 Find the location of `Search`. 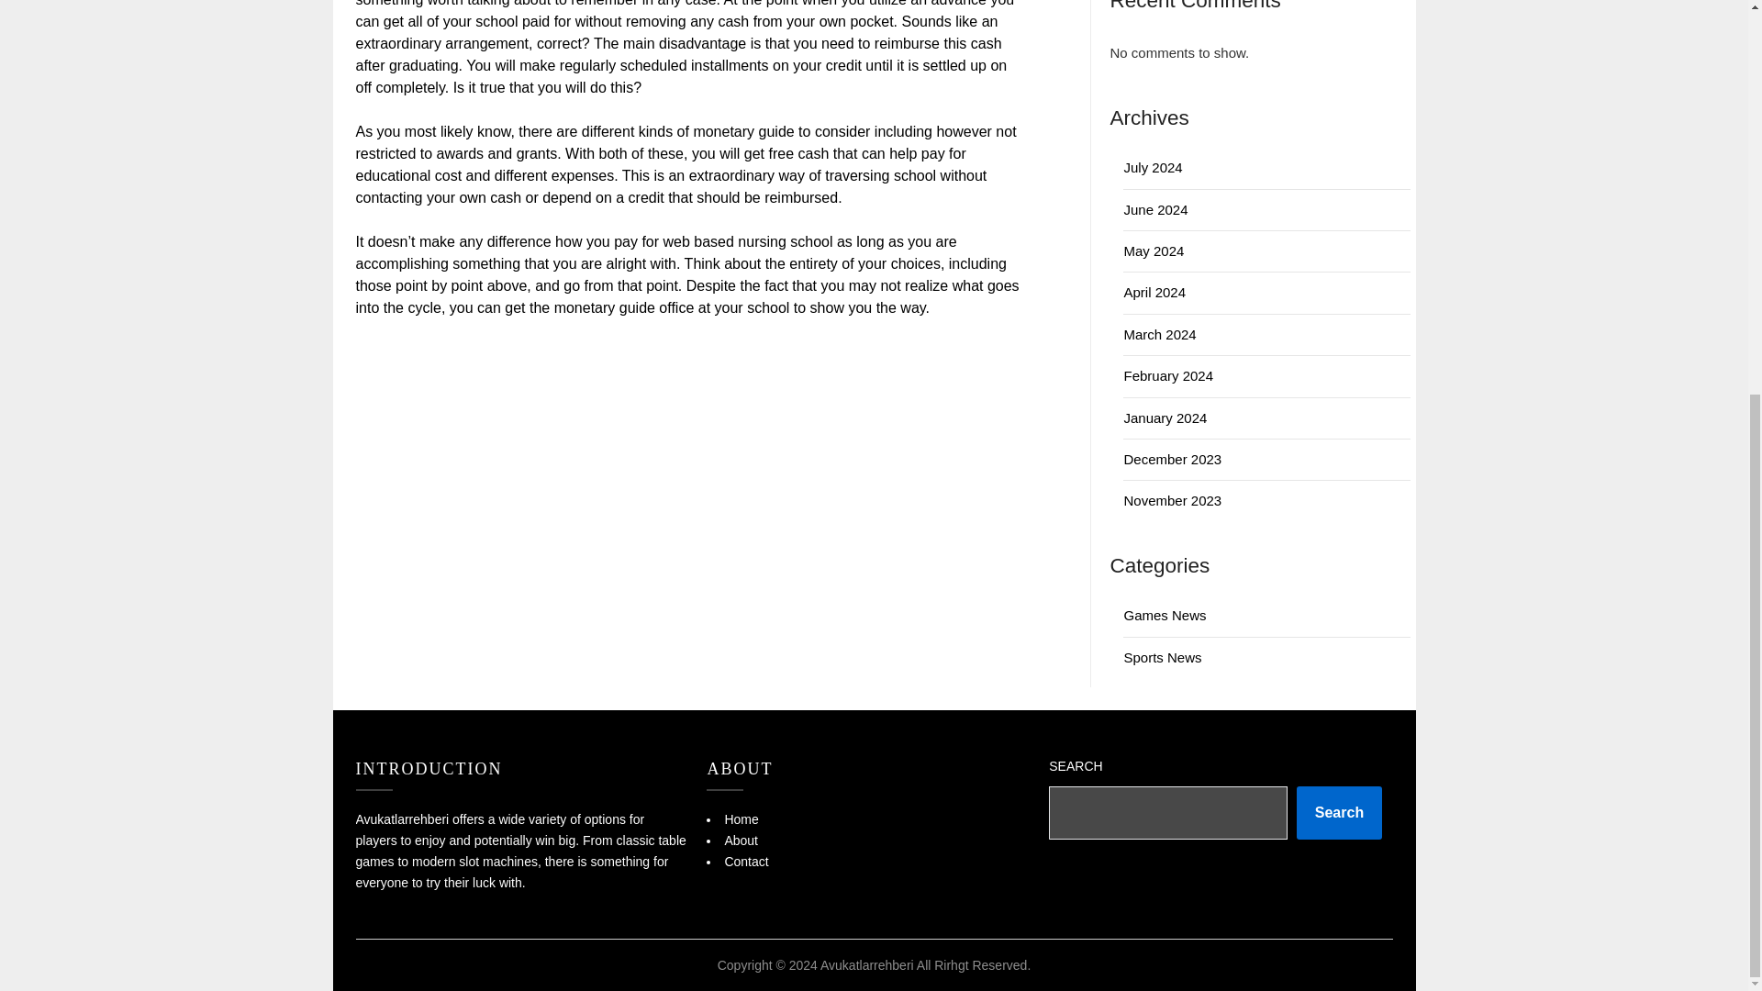

Search is located at coordinates (1339, 813).